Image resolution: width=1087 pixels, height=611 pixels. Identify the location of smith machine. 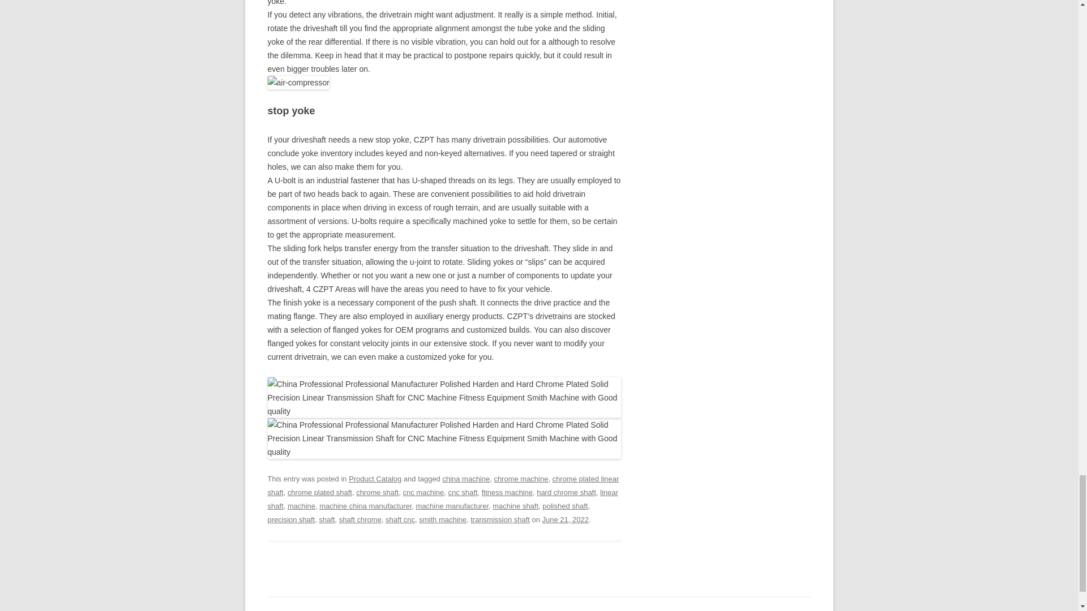
(442, 519).